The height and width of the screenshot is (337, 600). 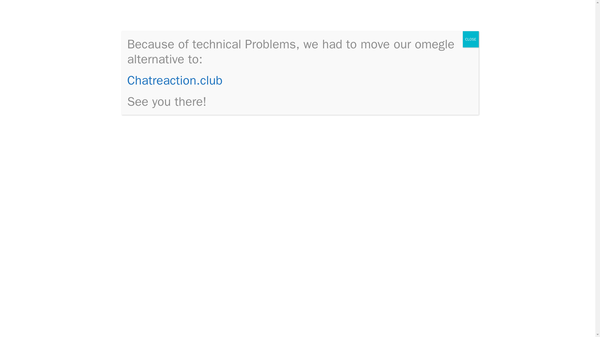 What do you see at coordinates (338, 280) in the screenshot?
I see `adversely` at bounding box center [338, 280].